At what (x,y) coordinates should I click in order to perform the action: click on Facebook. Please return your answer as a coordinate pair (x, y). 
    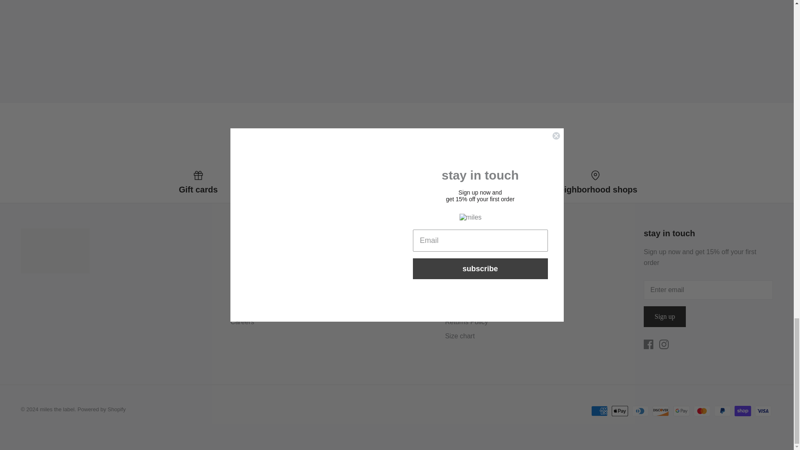
    Looking at the image, I should click on (648, 344).